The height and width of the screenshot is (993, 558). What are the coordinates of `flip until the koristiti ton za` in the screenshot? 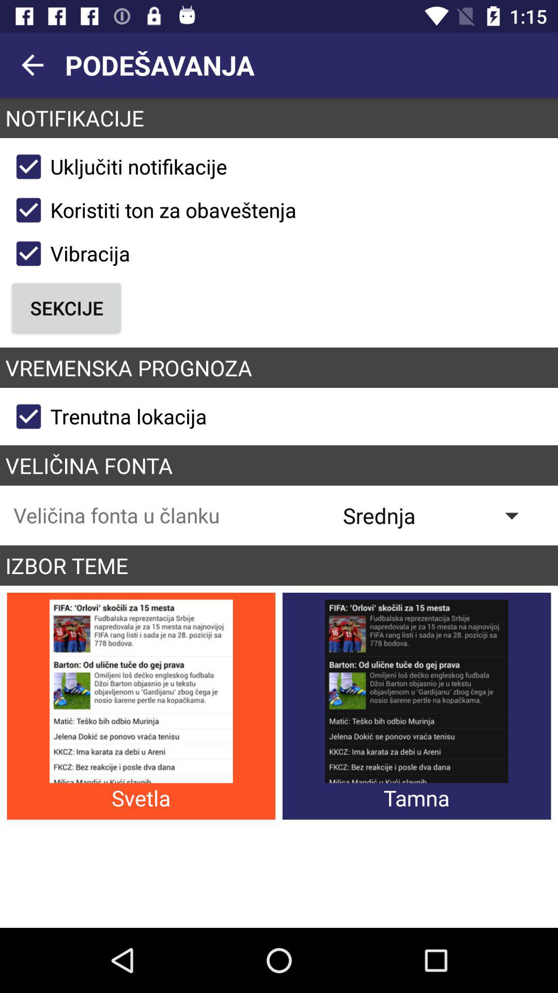 It's located at (151, 210).